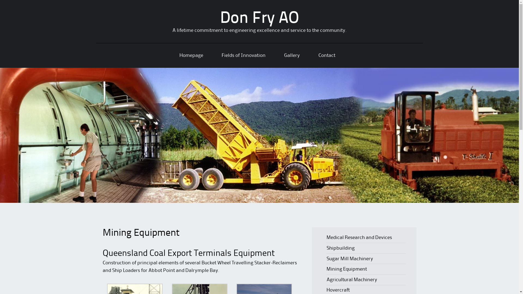 The width and height of the screenshot is (523, 294). Describe the element at coordinates (292, 56) in the screenshot. I see `Gallery` at that location.